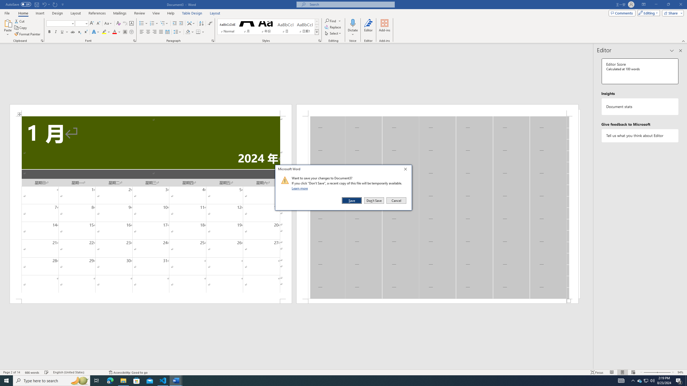  I want to click on Design, so click(633, 381).